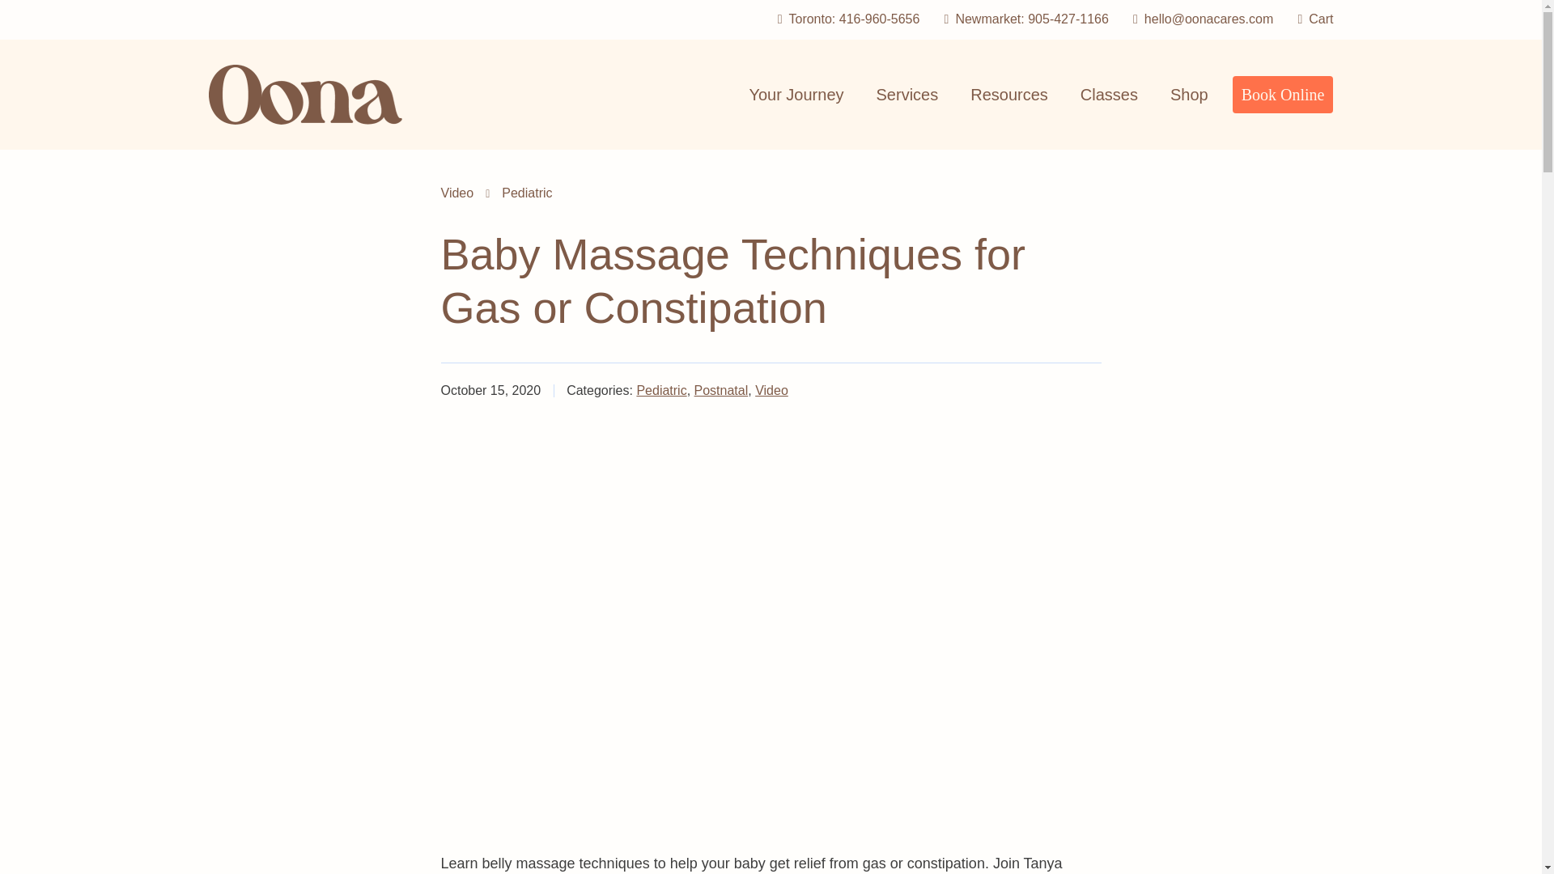  Describe the element at coordinates (1310, 19) in the screenshot. I see `Cart` at that location.